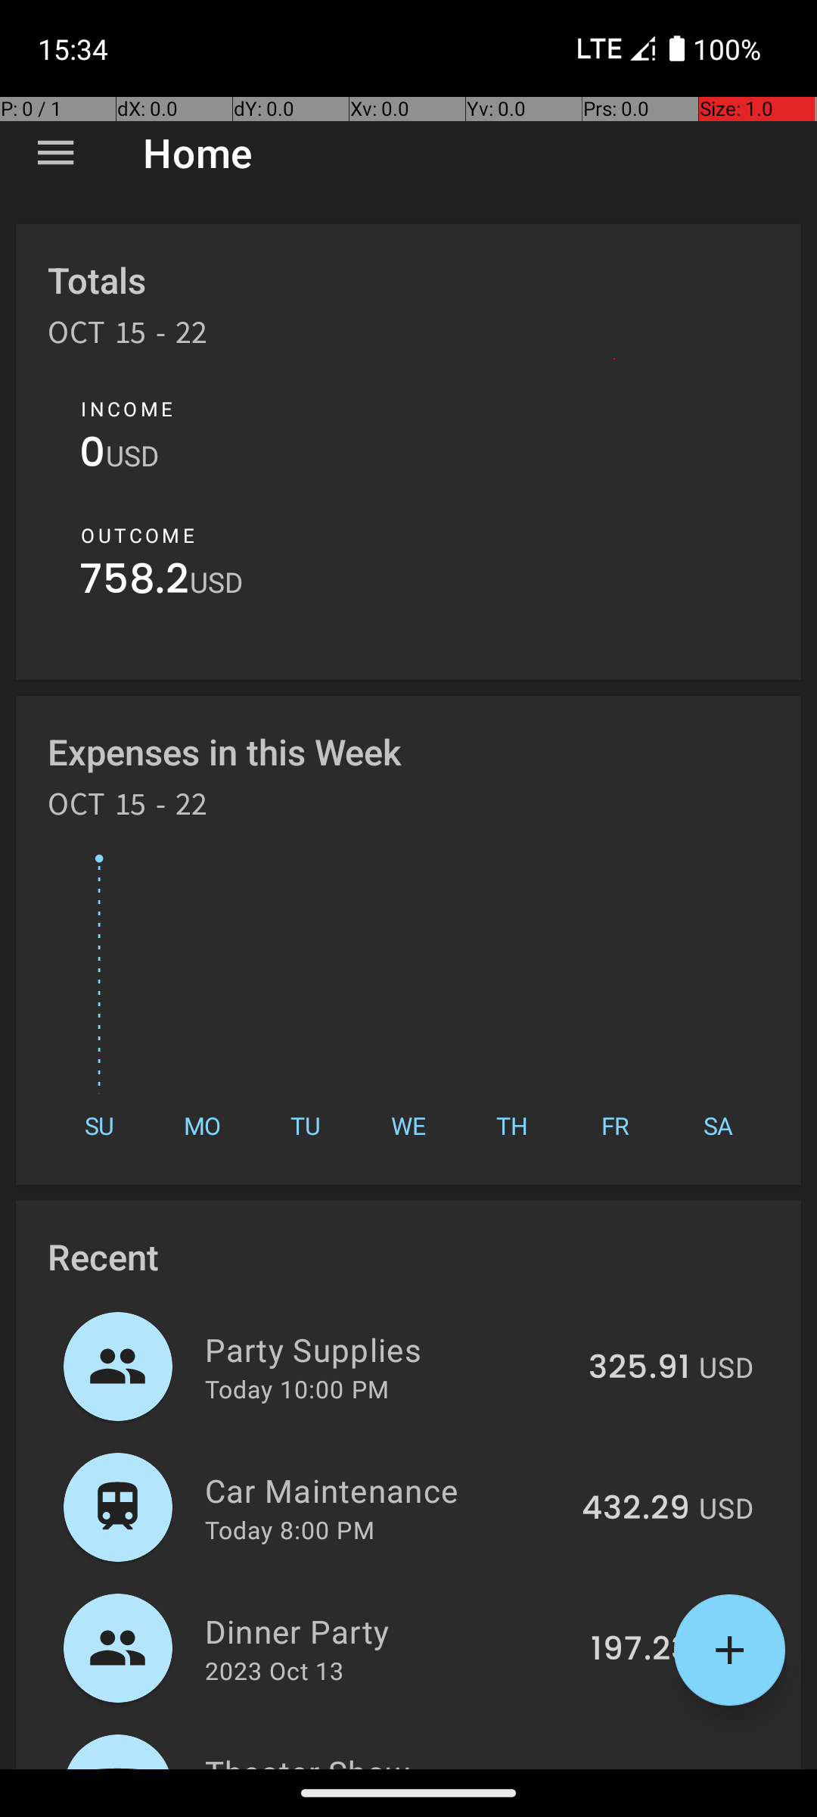 Image resolution: width=817 pixels, height=1817 pixels. Describe the element at coordinates (384, 1759) in the screenshot. I see `Theater Show` at that location.